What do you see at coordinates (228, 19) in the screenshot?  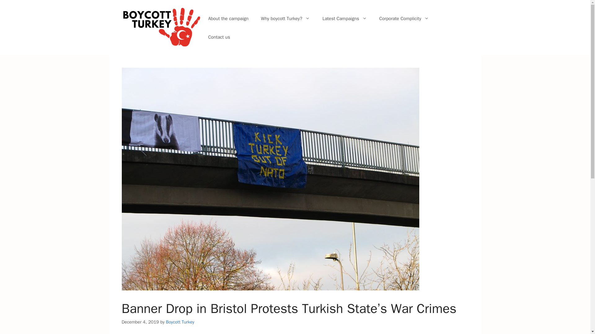 I see `About the campaign` at bounding box center [228, 19].